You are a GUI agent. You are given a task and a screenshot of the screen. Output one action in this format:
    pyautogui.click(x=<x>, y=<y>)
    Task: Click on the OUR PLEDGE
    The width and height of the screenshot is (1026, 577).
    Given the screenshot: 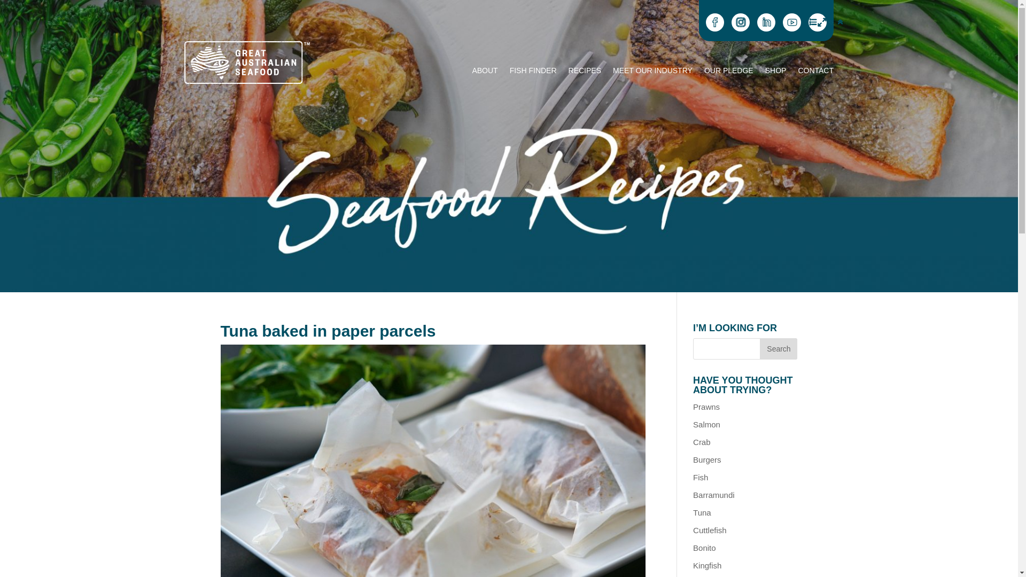 What is the action you would take?
    pyautogui.click(x=729, y=73)
    